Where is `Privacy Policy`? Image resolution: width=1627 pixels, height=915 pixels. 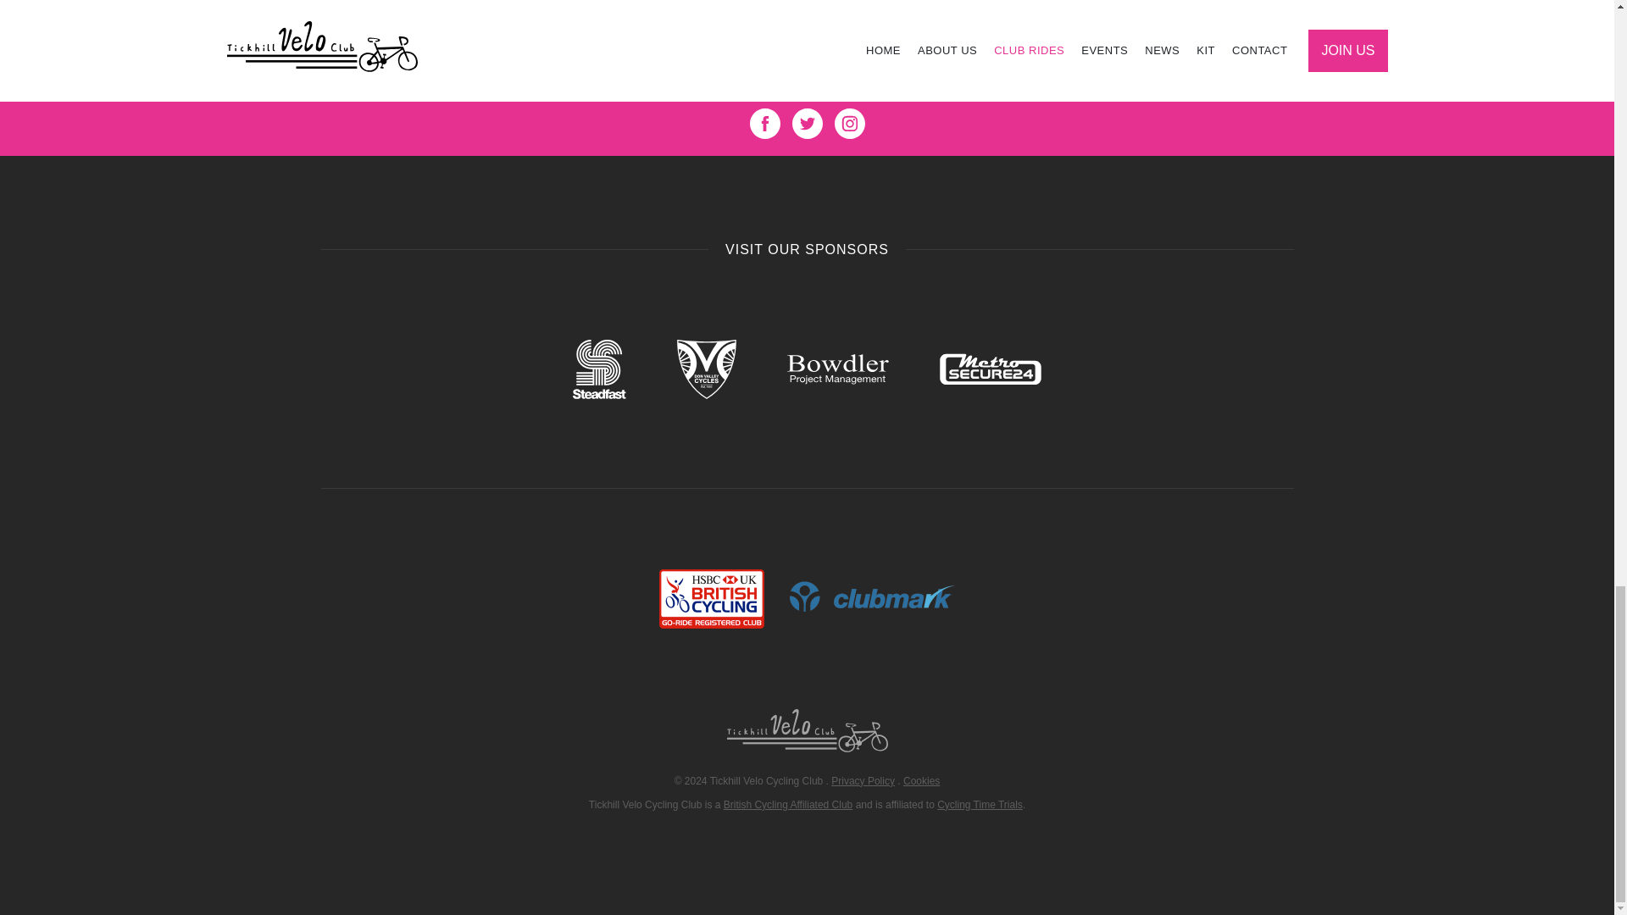
Privacy Policy is located at coordinates (863, 780).